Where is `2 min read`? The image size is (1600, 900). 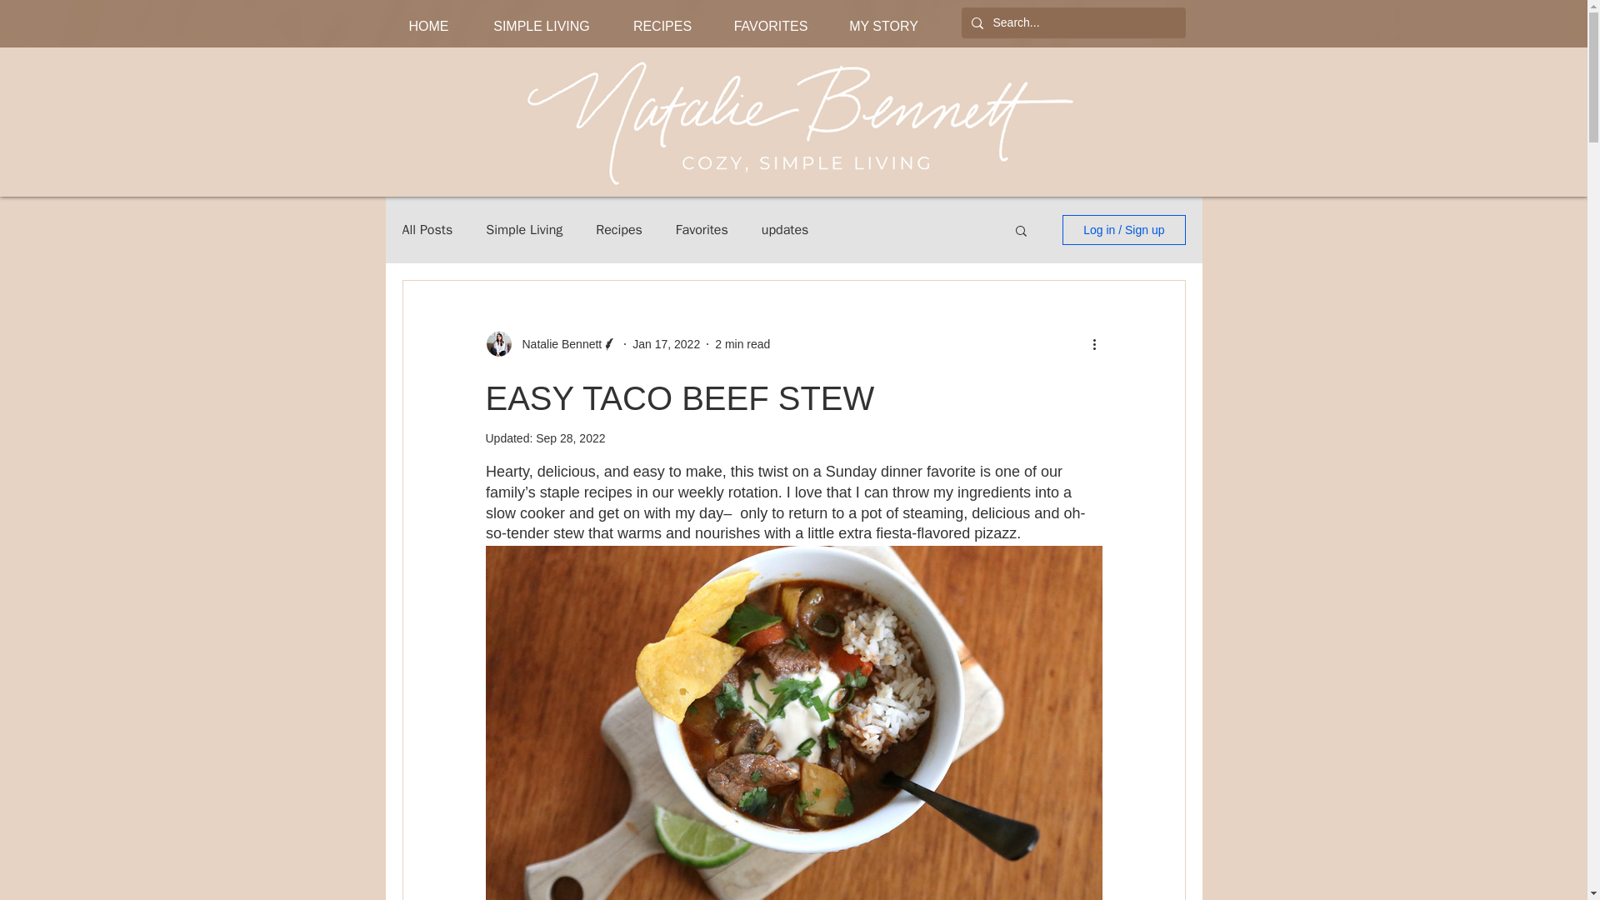 2 min read is located at coordinates (742, 343).